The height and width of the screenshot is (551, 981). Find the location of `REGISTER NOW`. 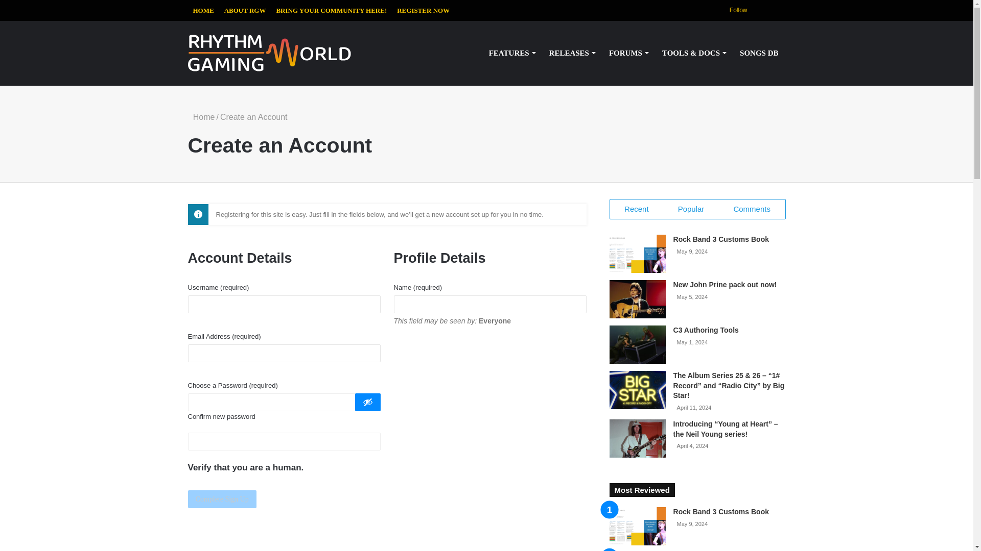

REGISTER NOW is located at coordinates (423, 10).